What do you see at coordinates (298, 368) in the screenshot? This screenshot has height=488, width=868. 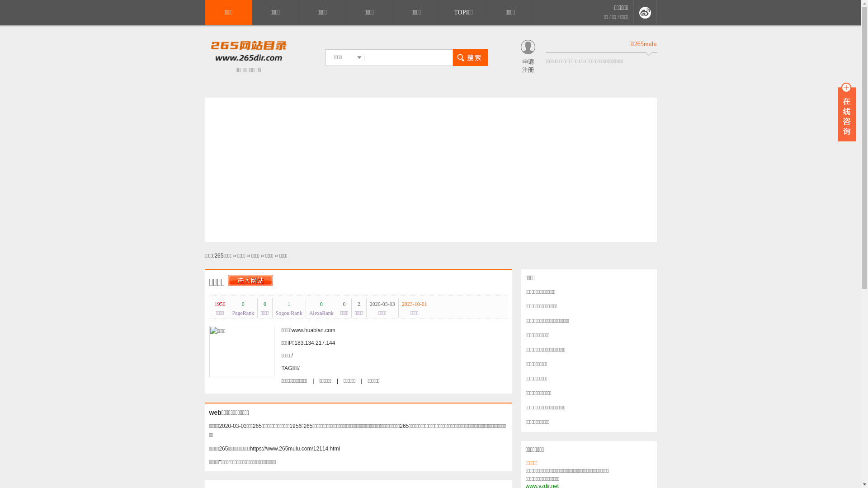 I see `/` at bounding box center [298, 368].